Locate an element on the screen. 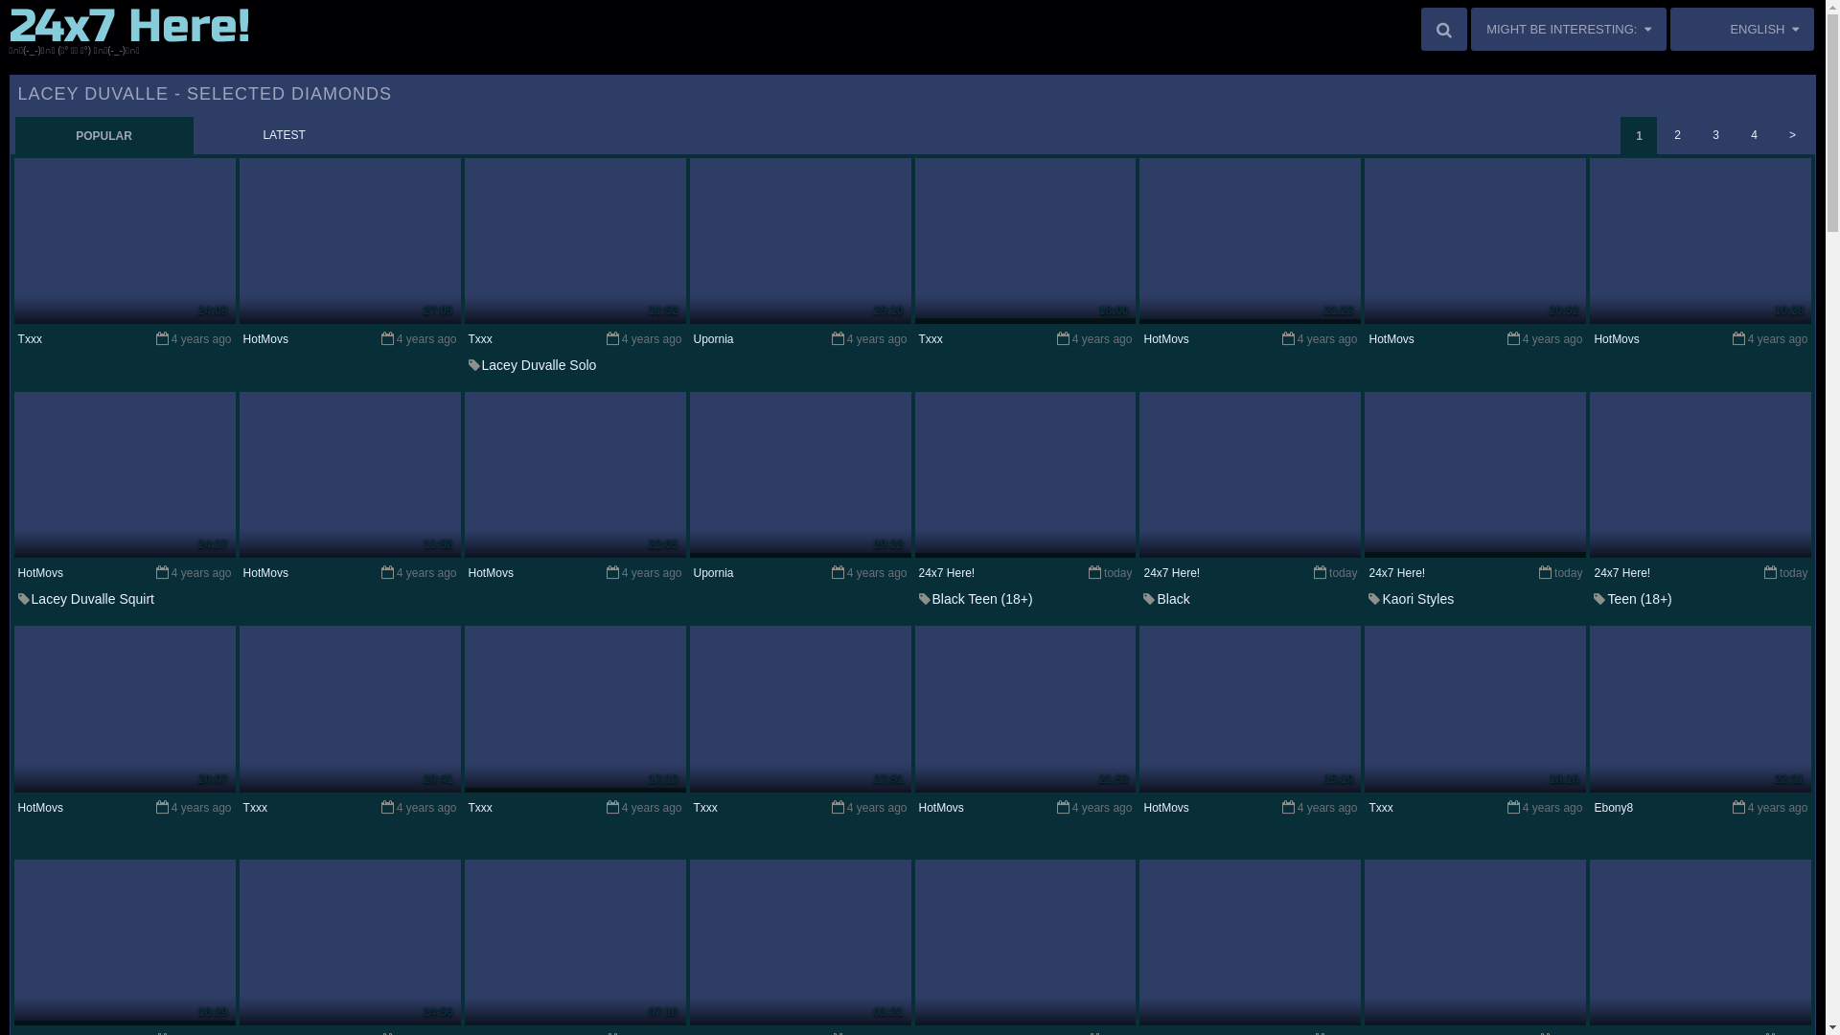 The height and width of the screenshot is (1035, 1840). Lacey Duvalle Solo is located at coordinates (540, 364).